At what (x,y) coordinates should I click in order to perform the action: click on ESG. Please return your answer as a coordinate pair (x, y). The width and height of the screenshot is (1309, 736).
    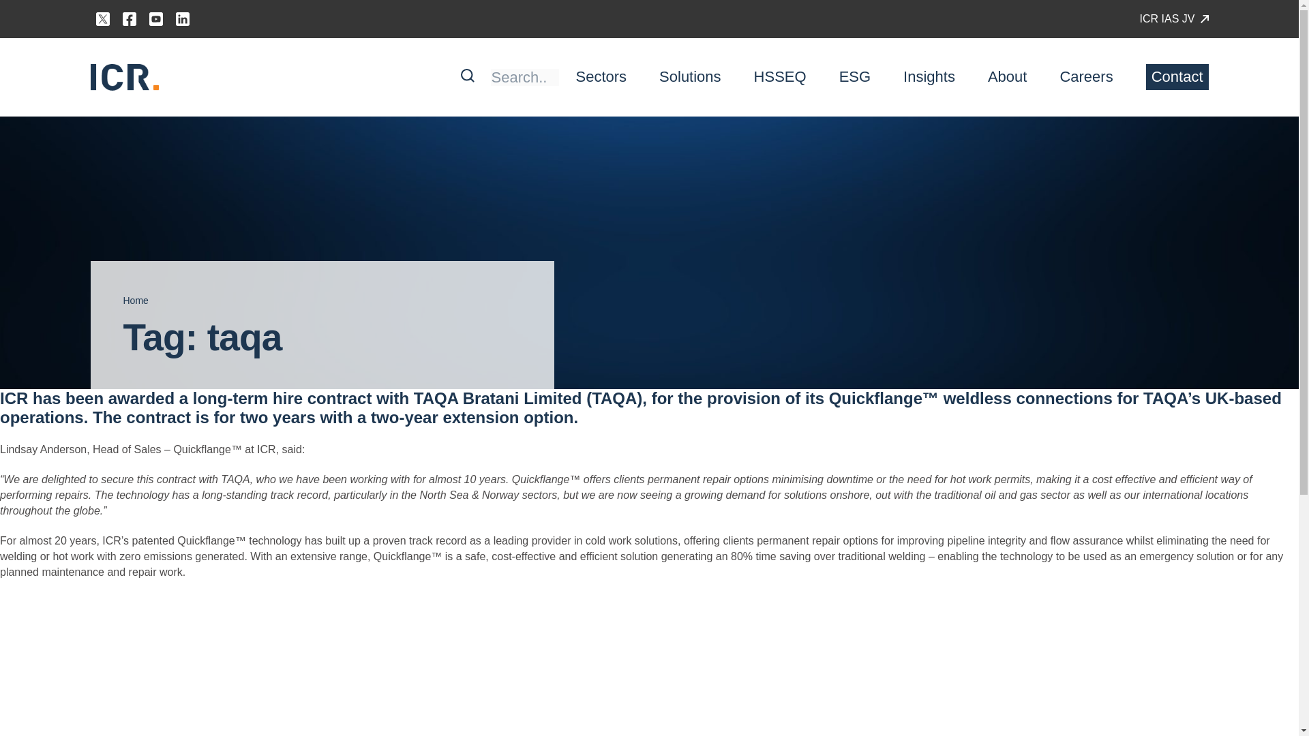
    Looking at the image, I should click on (854, 76).